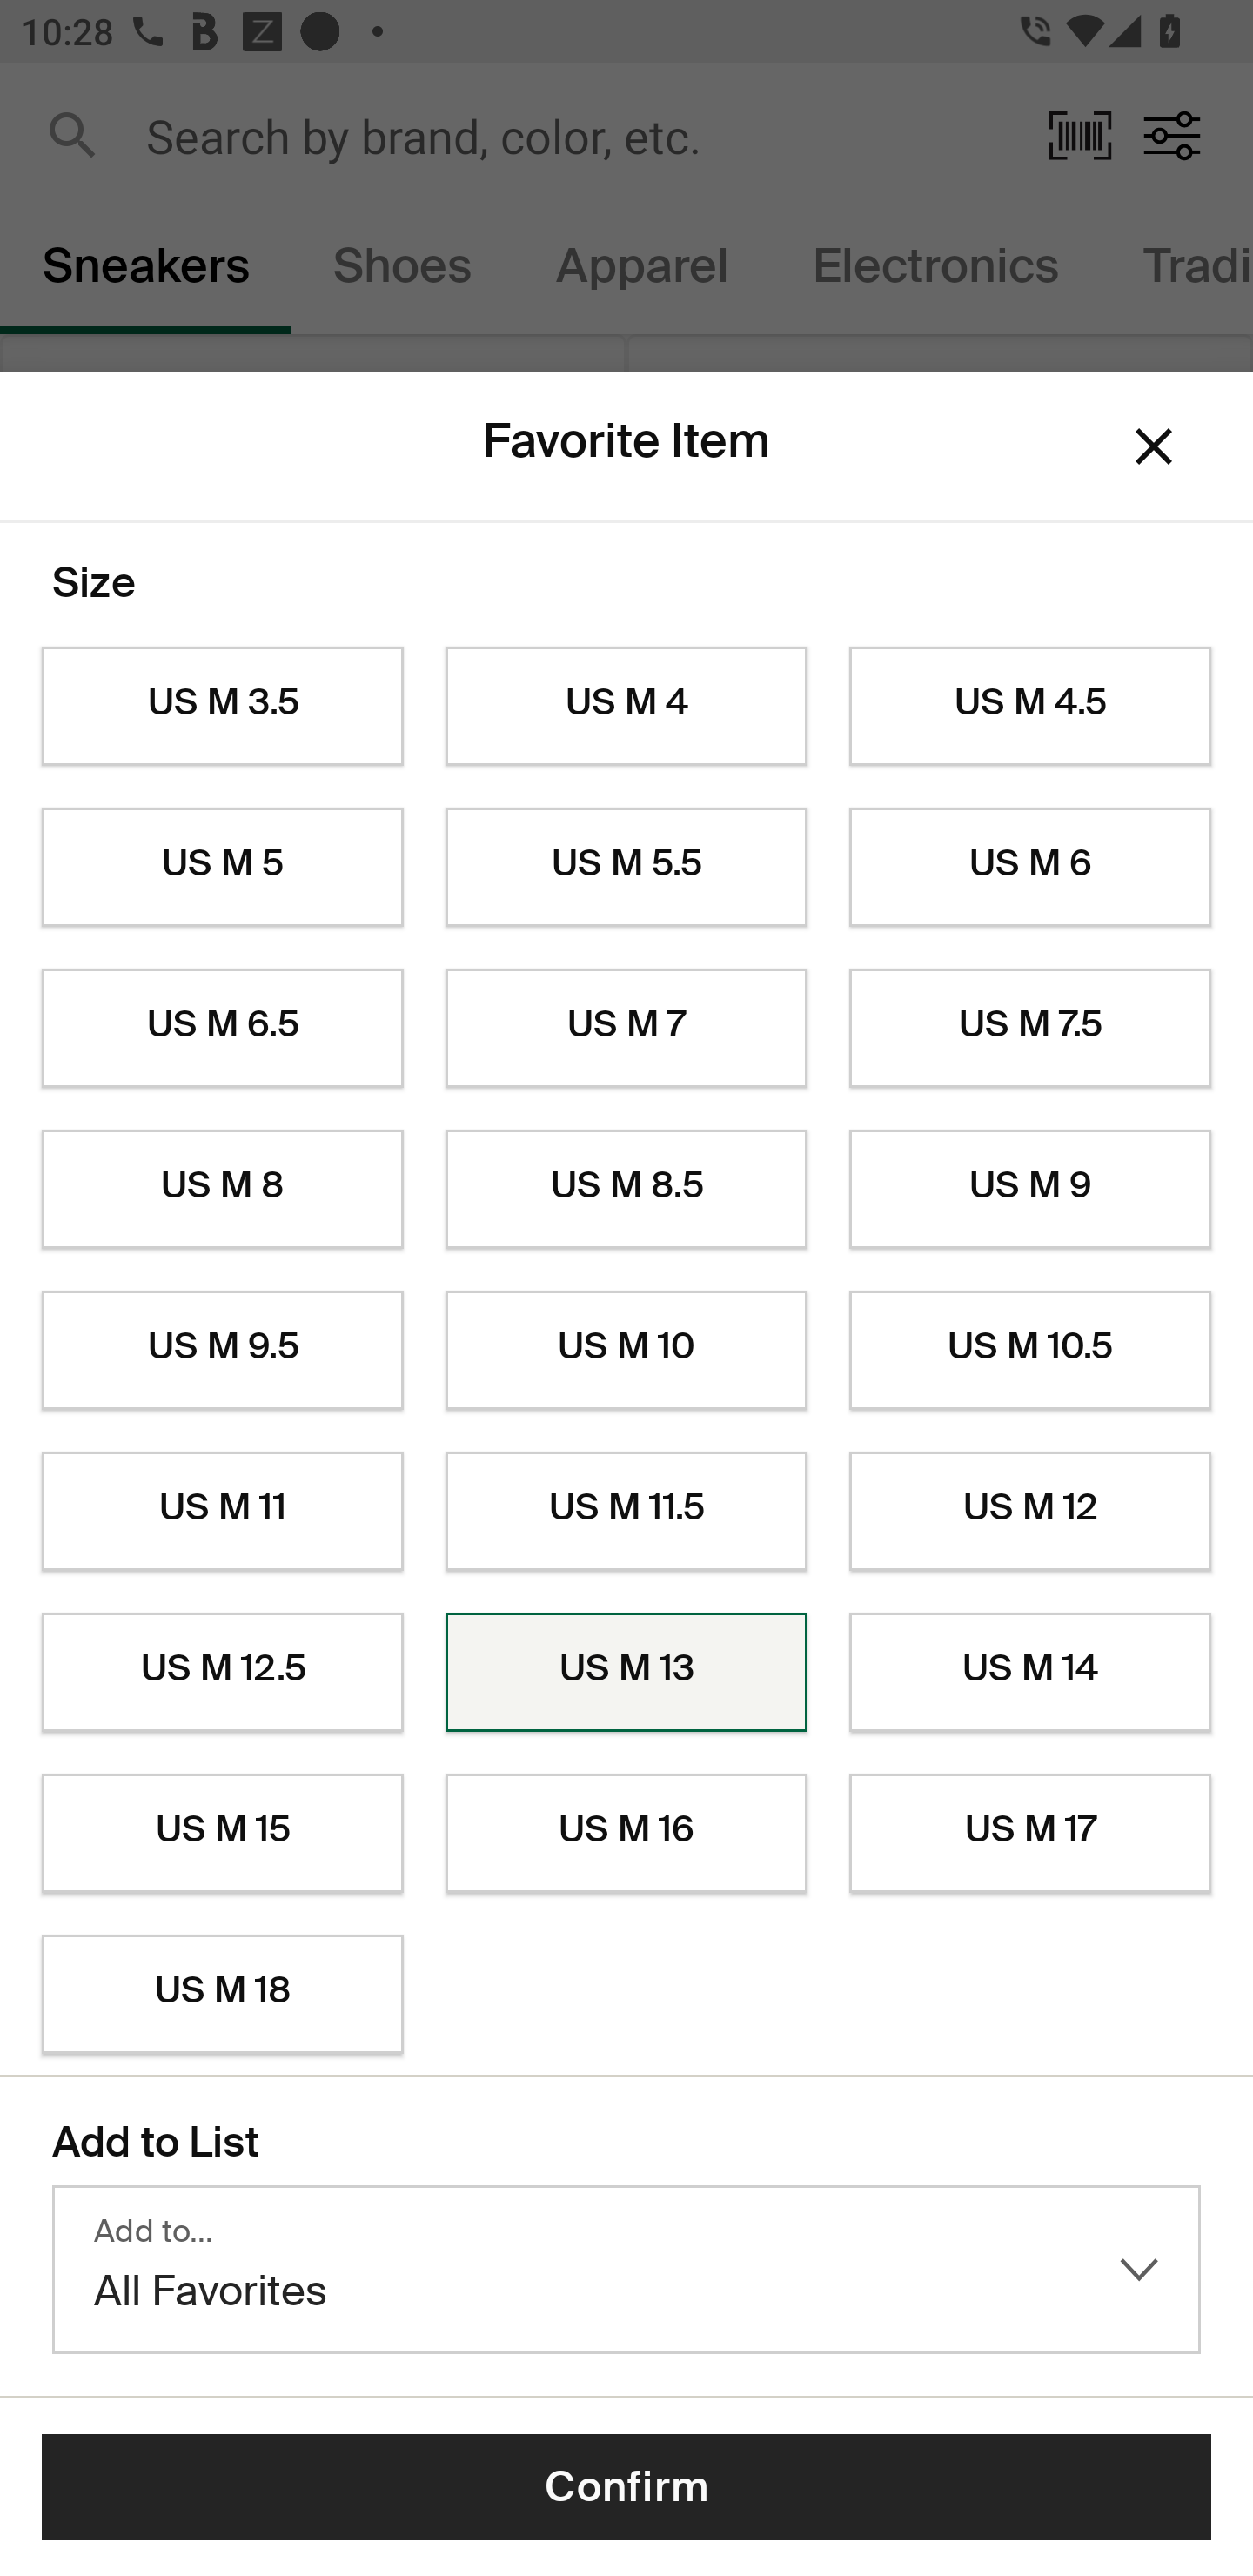  I want to click on Add to… All Favorites, so click(626, 2270).